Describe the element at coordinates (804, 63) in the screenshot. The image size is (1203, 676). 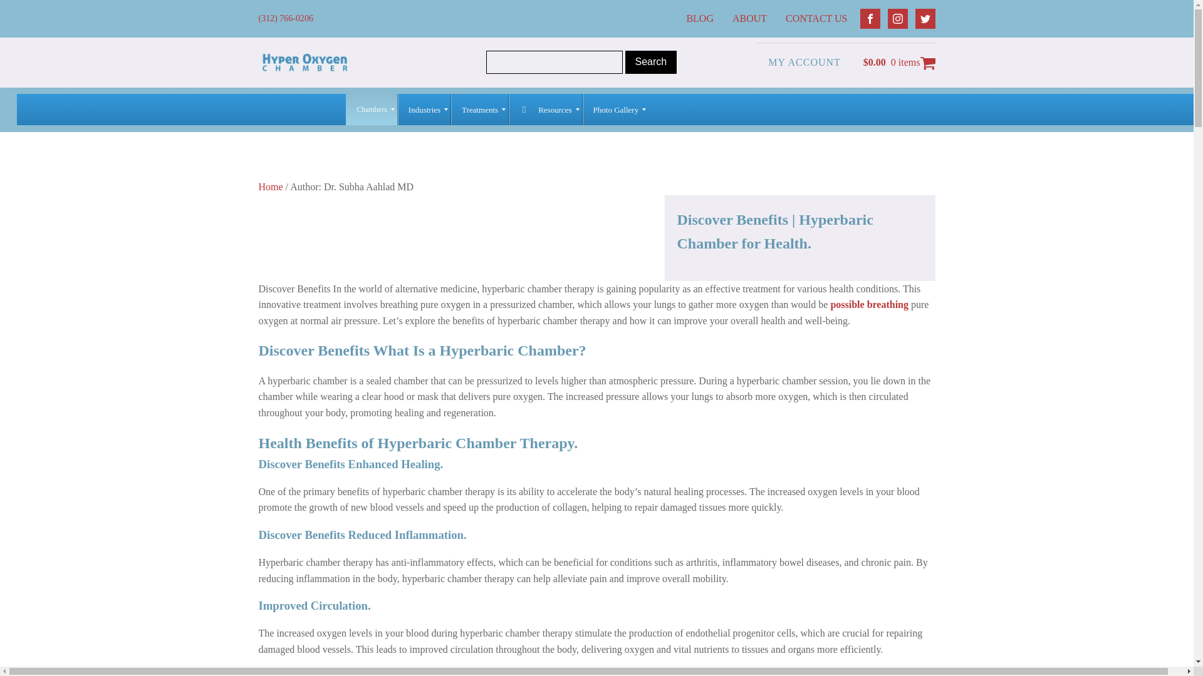
I see `MY ACCOUNT` at that location.